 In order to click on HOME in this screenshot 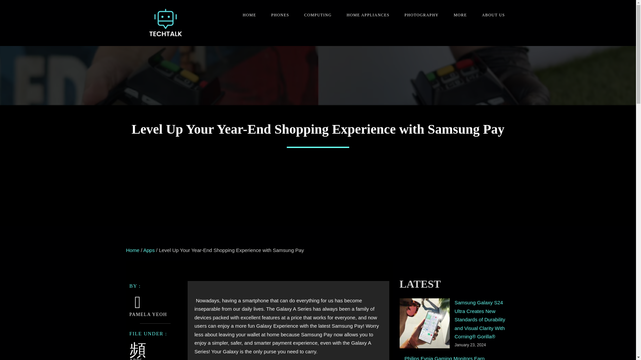, I will do `click(246, 15)`.